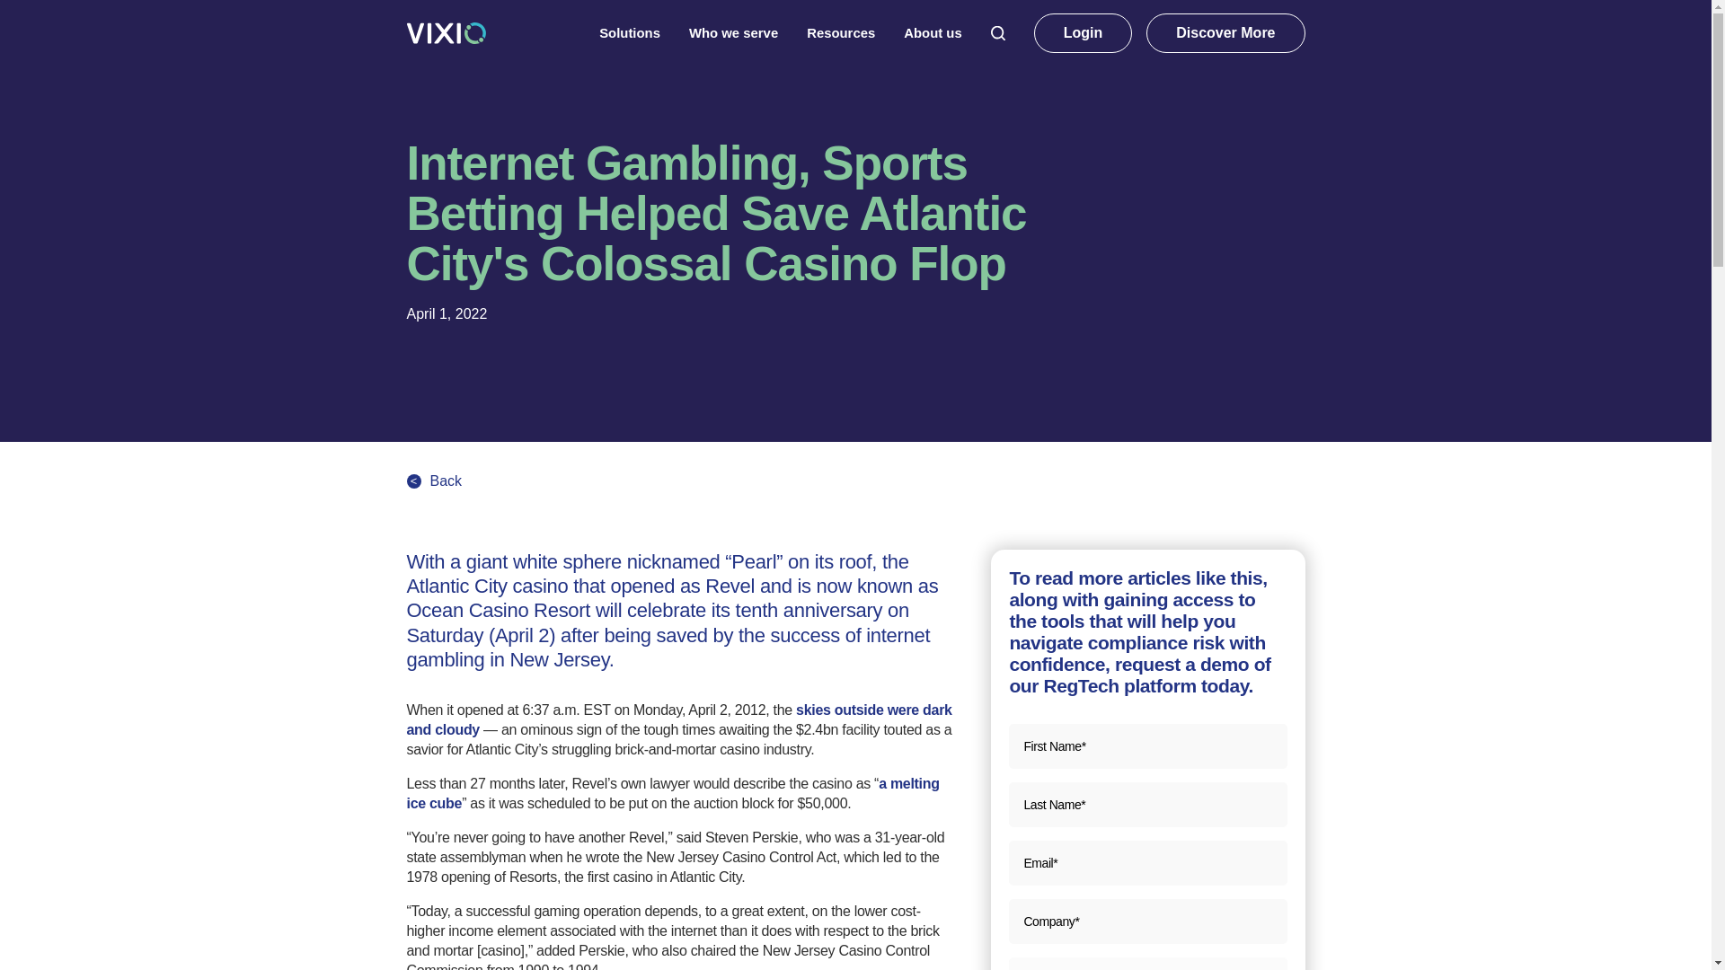 This screenshot has height=970, width=1725. Describe the element at coordinates (1084, 33) in the screenshot. I see `Login` at that location.